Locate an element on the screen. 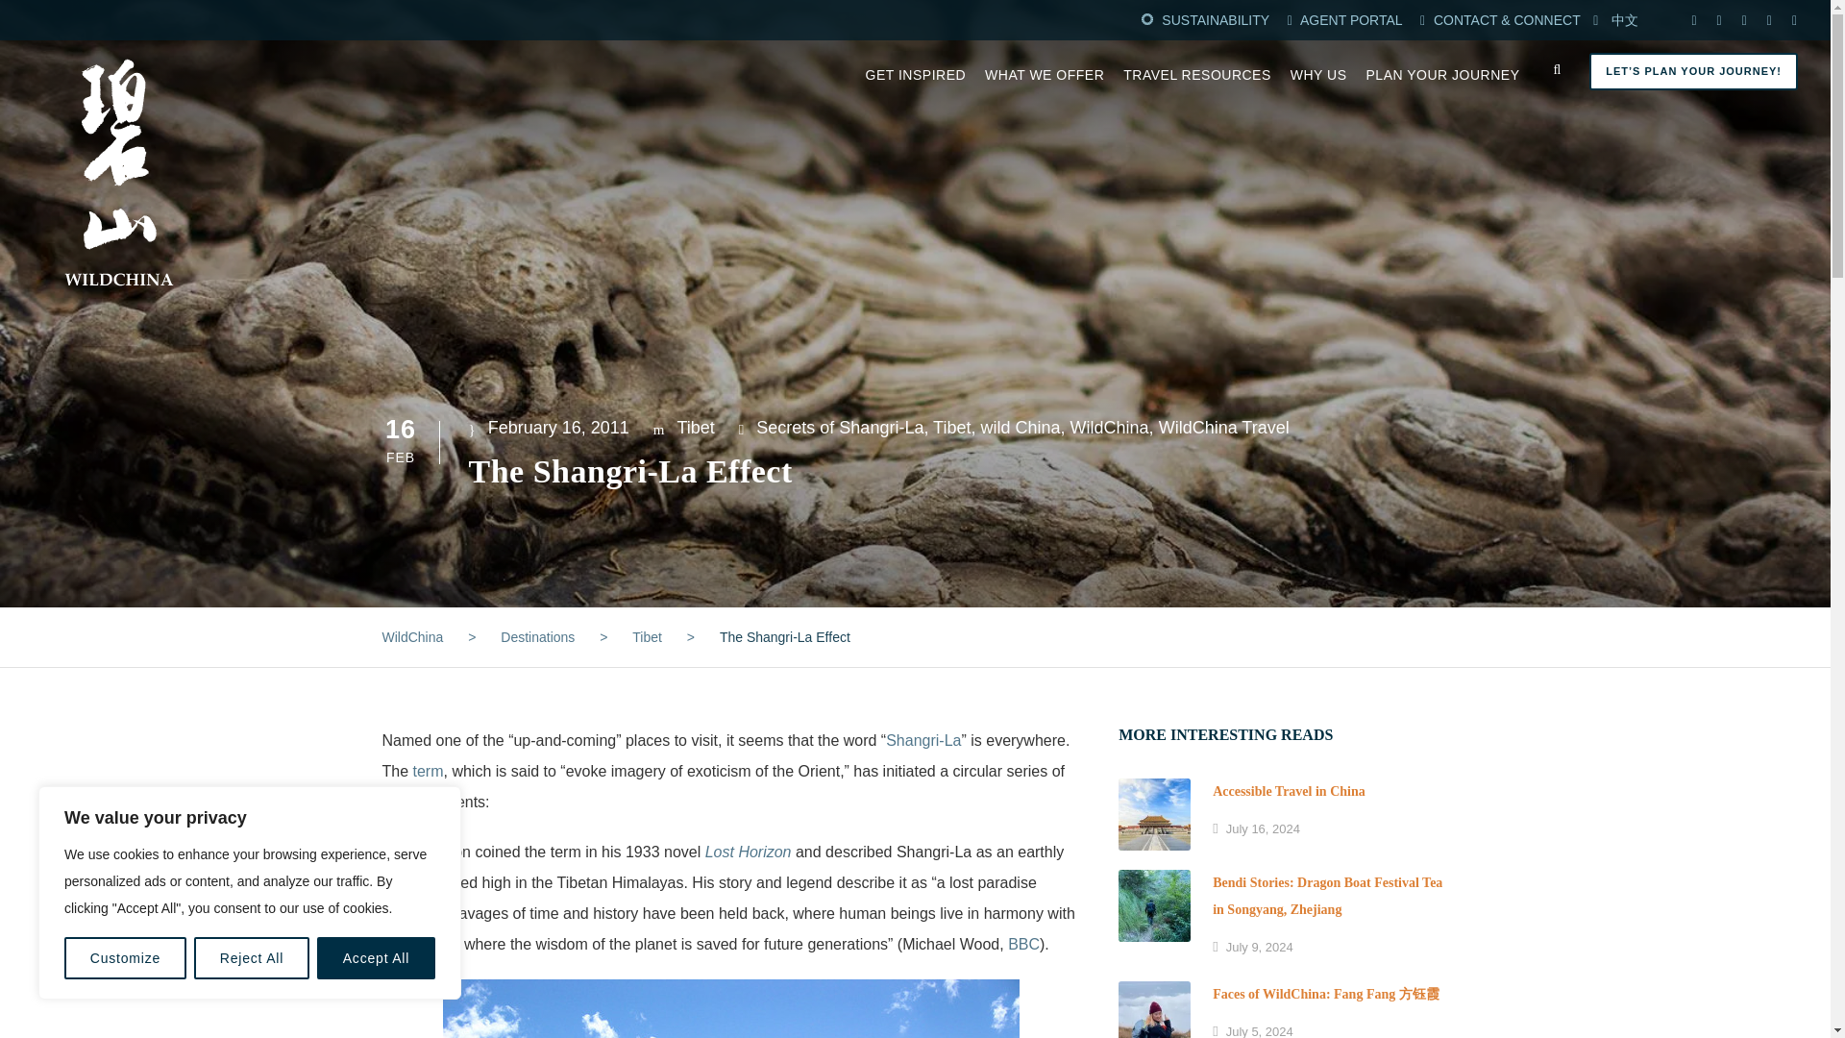 The height and width of the screenshot is (1038, 1845). instagram is located at coordinates (1794, 19).